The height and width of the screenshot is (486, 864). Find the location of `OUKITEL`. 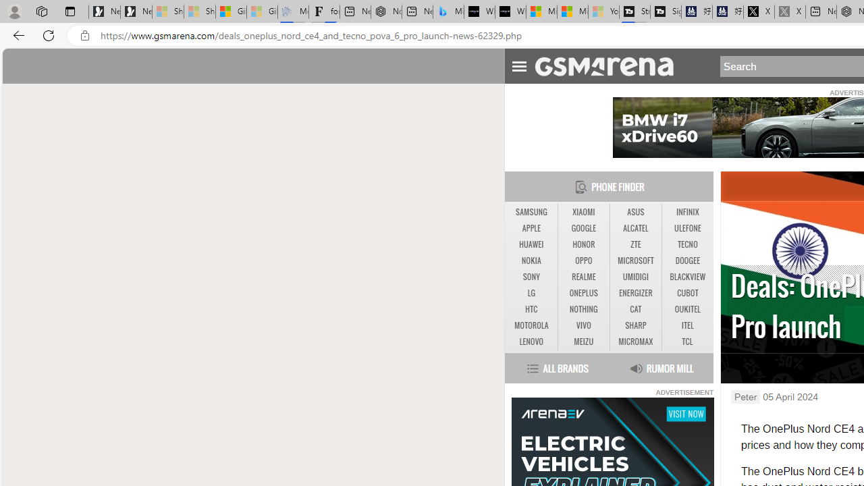

OUKITEL is located at coordinates (687, 309).